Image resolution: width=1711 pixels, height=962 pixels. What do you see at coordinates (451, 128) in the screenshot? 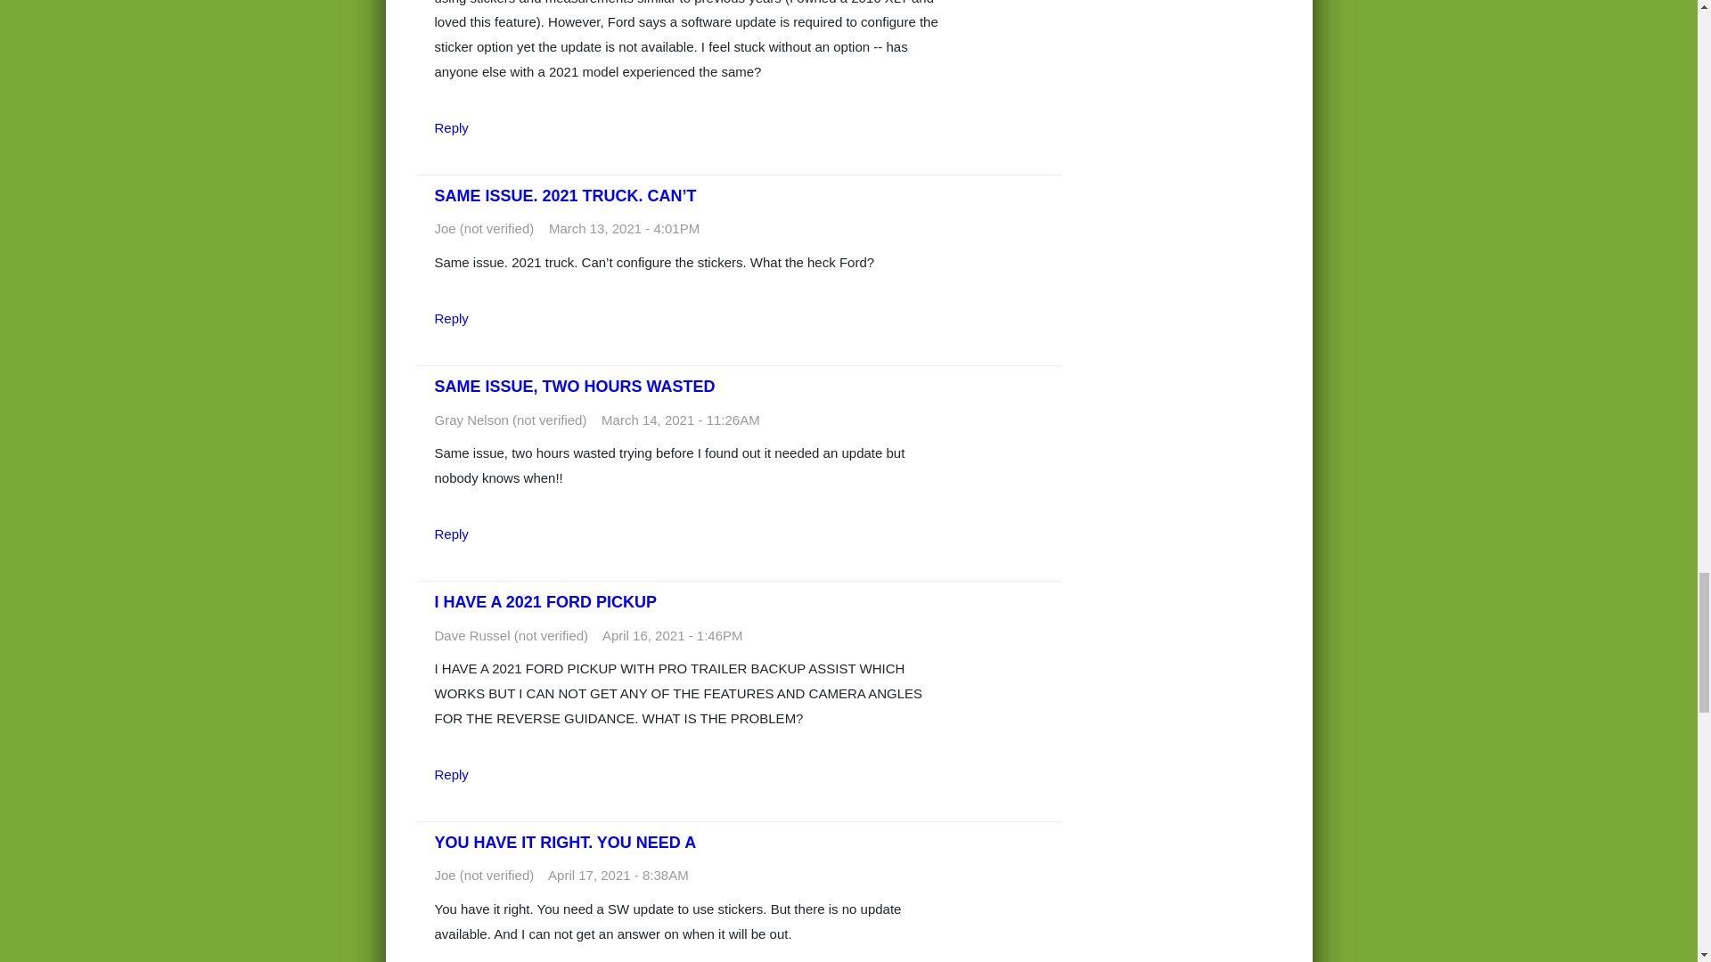
I see `Reply` at bounding box center [451, 128].